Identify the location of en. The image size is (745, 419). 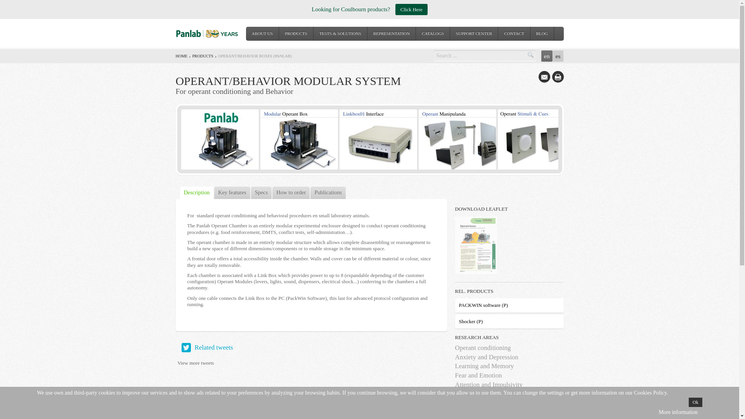
(547, 56).